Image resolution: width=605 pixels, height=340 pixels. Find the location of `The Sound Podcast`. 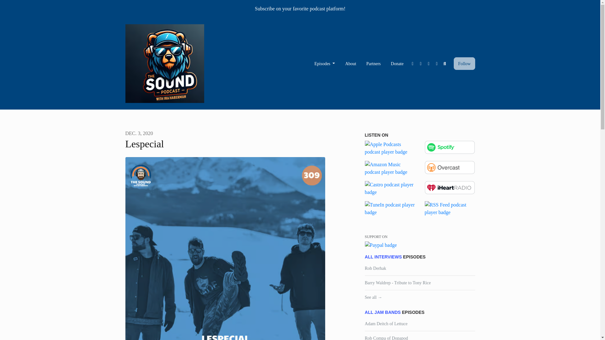

The Sound Podcast is located at coordinates (164, 64).